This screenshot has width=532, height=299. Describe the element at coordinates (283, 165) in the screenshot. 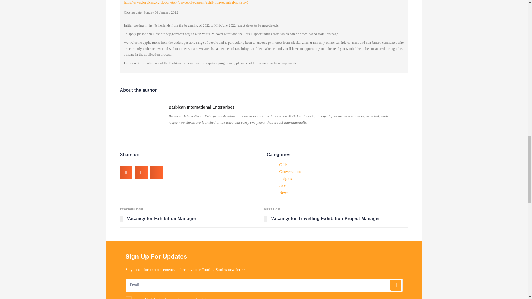

I see `Barbican International Enterprises` at that location.